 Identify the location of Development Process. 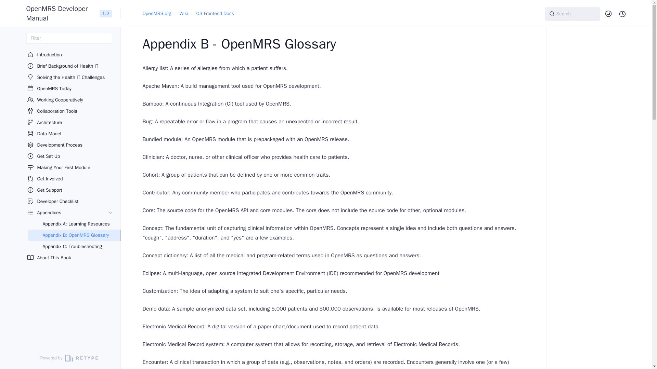
(70, 145).